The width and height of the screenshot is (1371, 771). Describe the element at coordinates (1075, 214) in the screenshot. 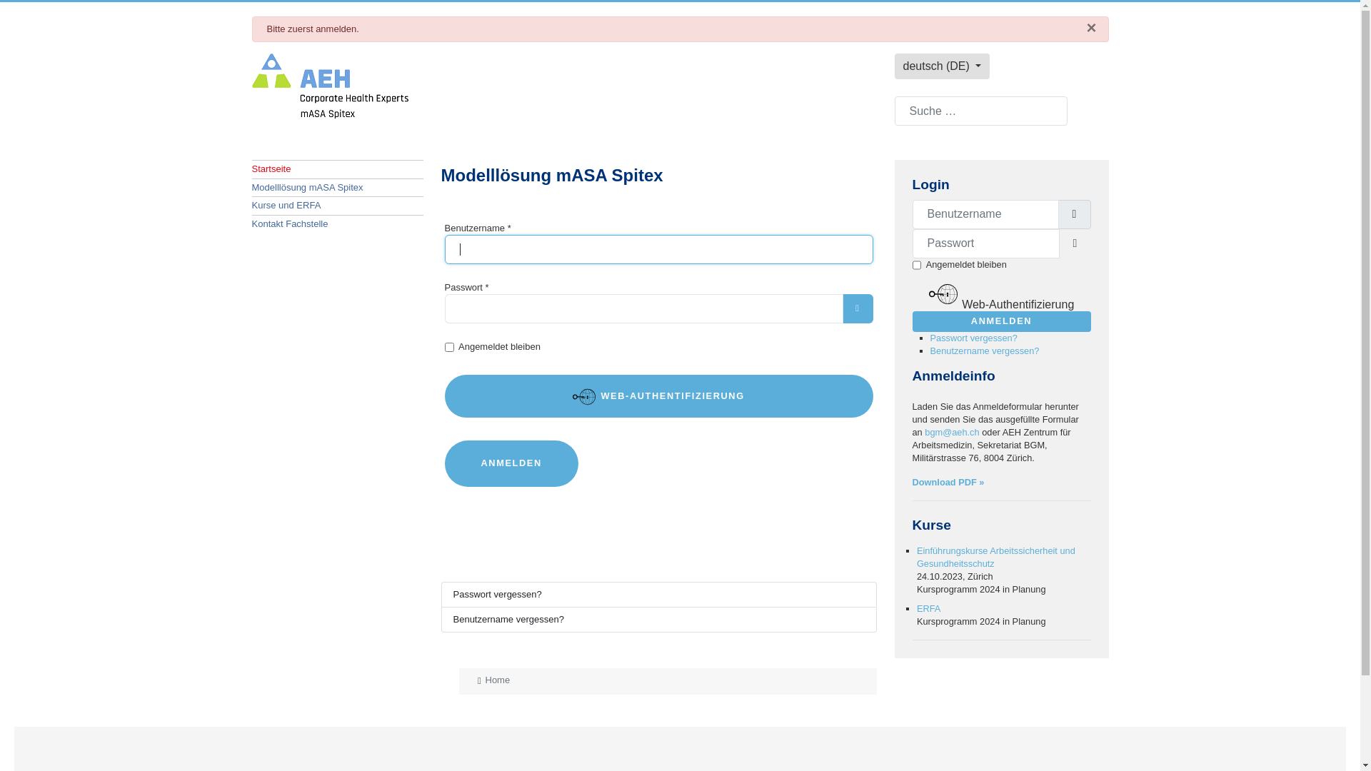

I see `Benutzername` at that location.